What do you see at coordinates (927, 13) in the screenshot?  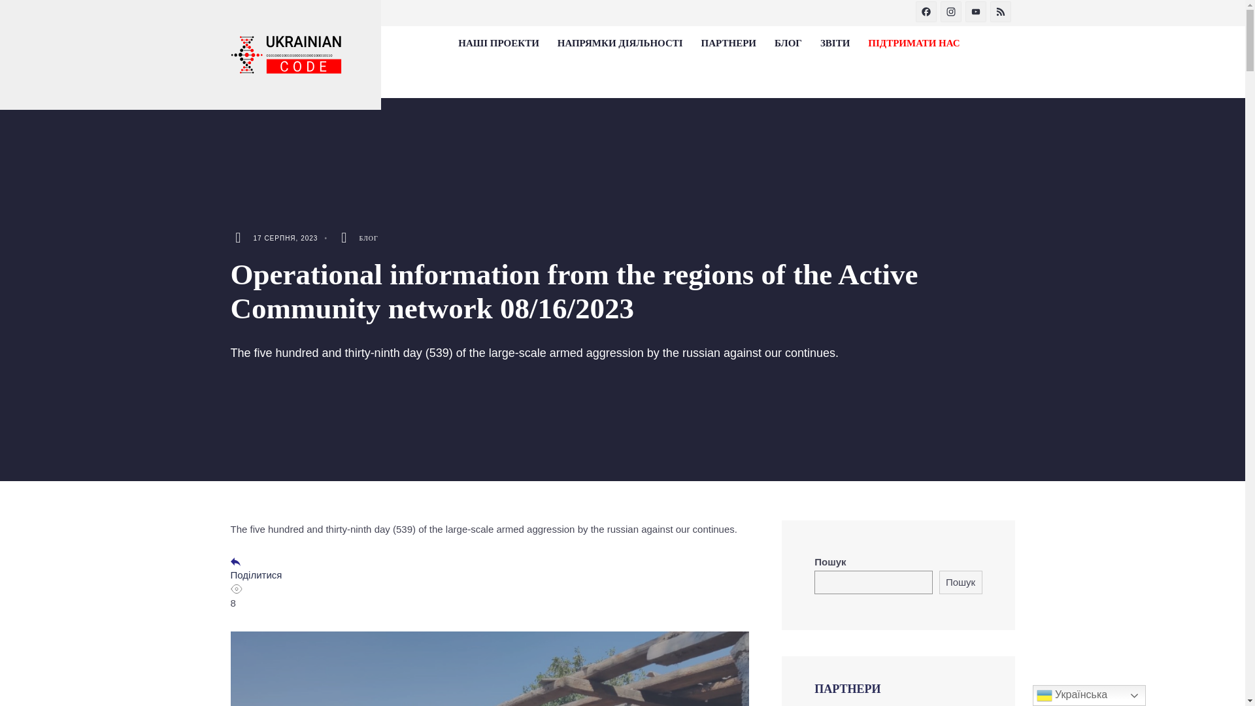 I see `Facebook` at bounding box center [927, 13].